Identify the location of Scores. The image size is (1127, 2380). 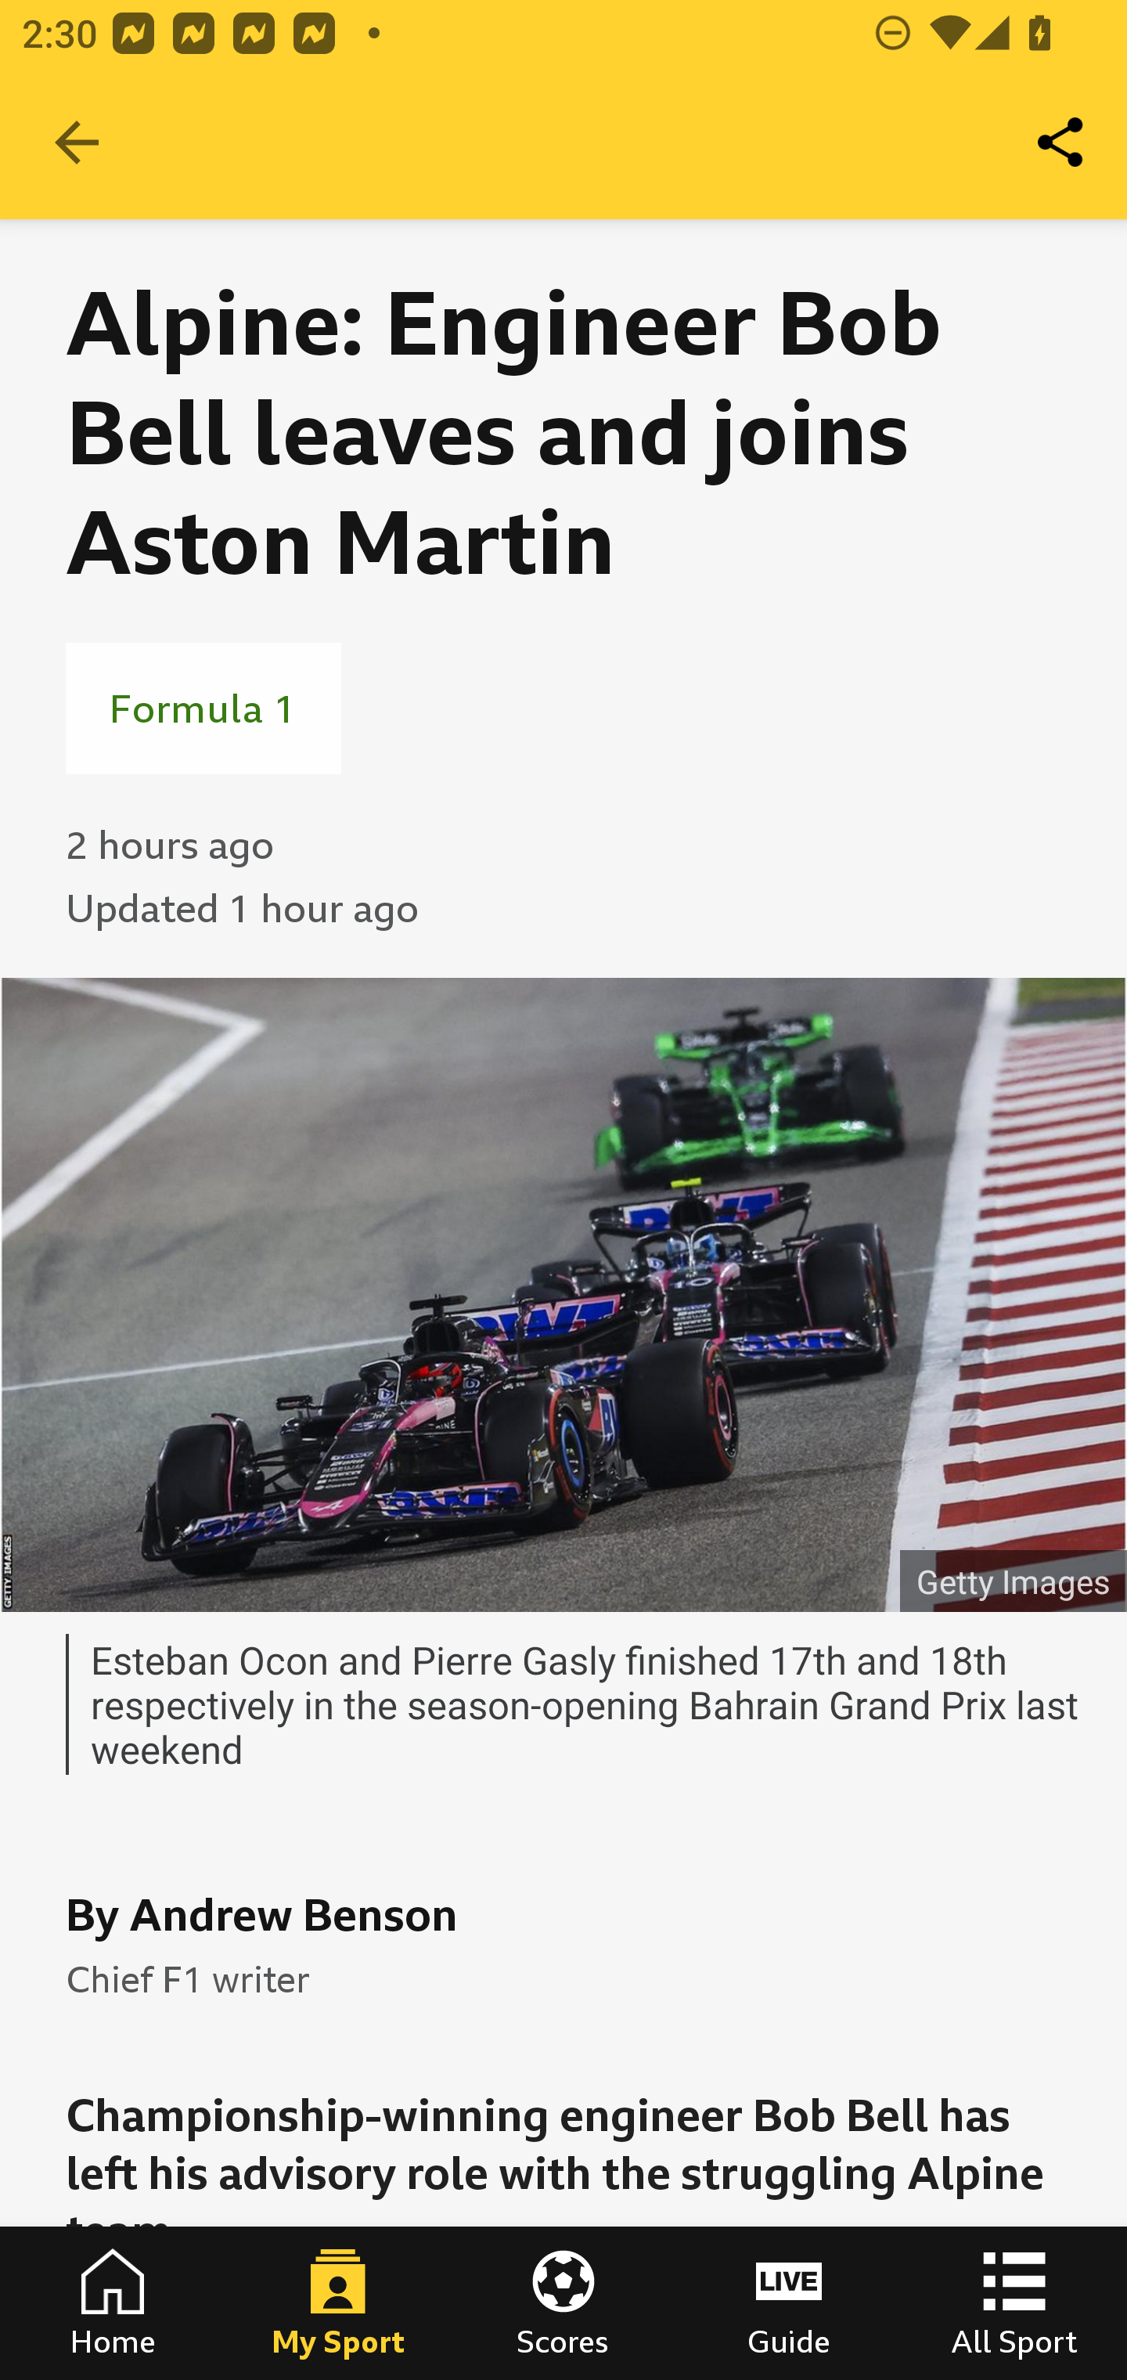
(563, 2303).